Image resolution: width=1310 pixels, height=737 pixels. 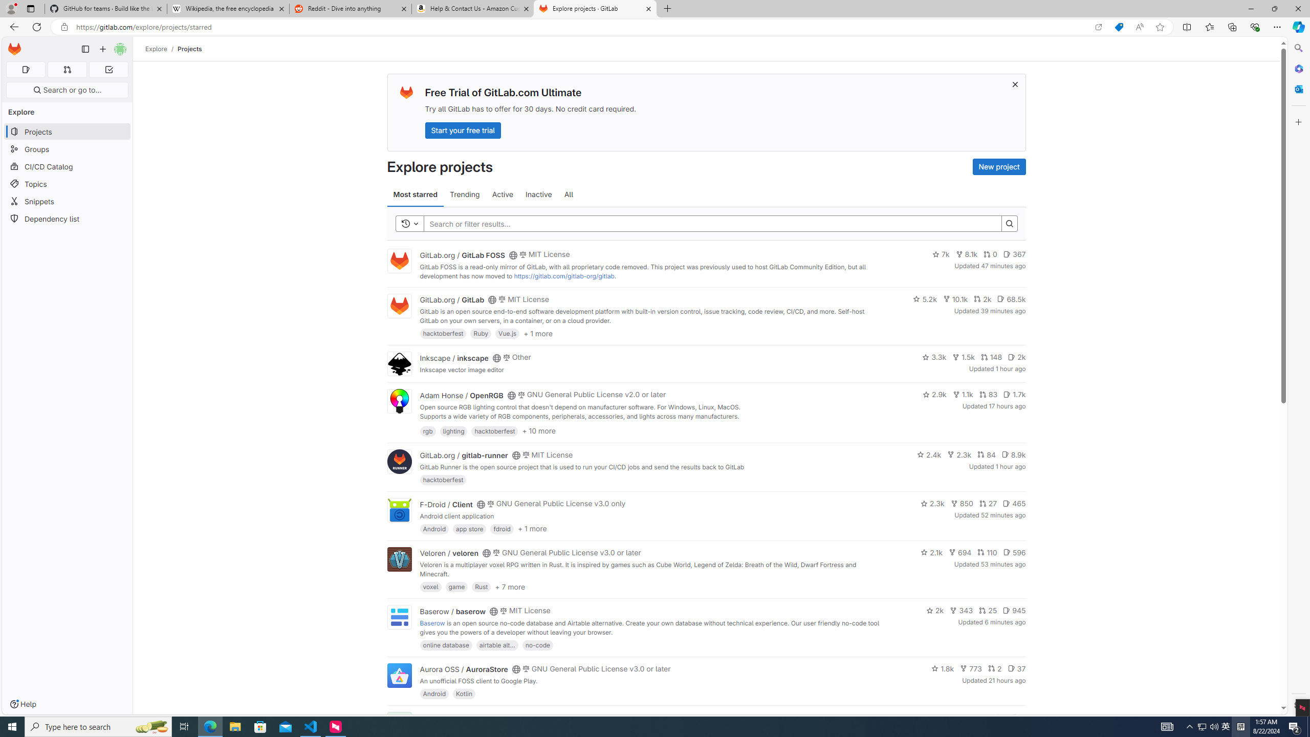 I want to click on Adam Honse / OpenRGB, so click(x=461, y=395).